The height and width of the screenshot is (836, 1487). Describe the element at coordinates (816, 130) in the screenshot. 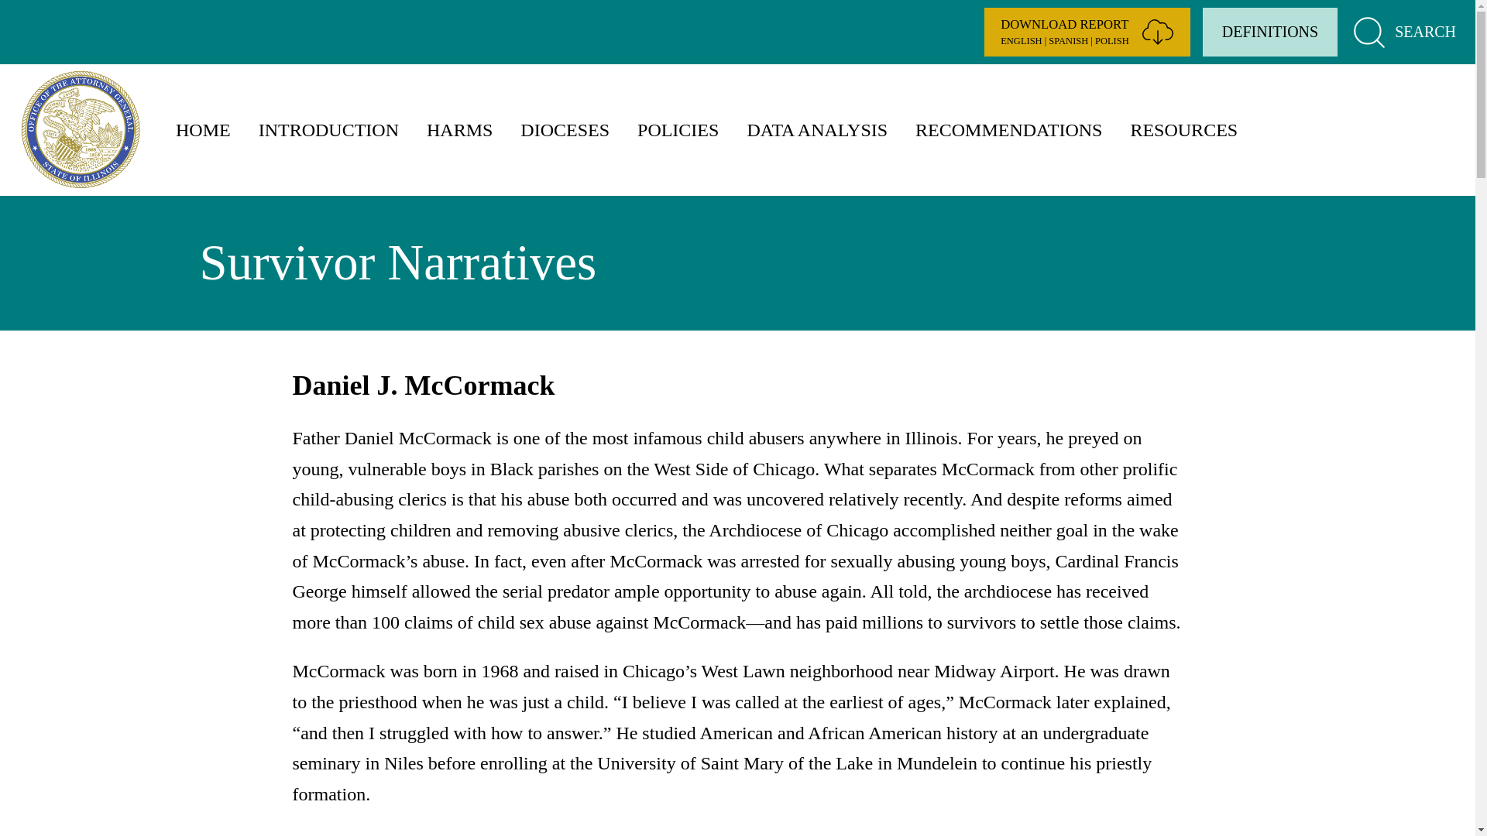

I see `DATA ANALYSIS` at that location.